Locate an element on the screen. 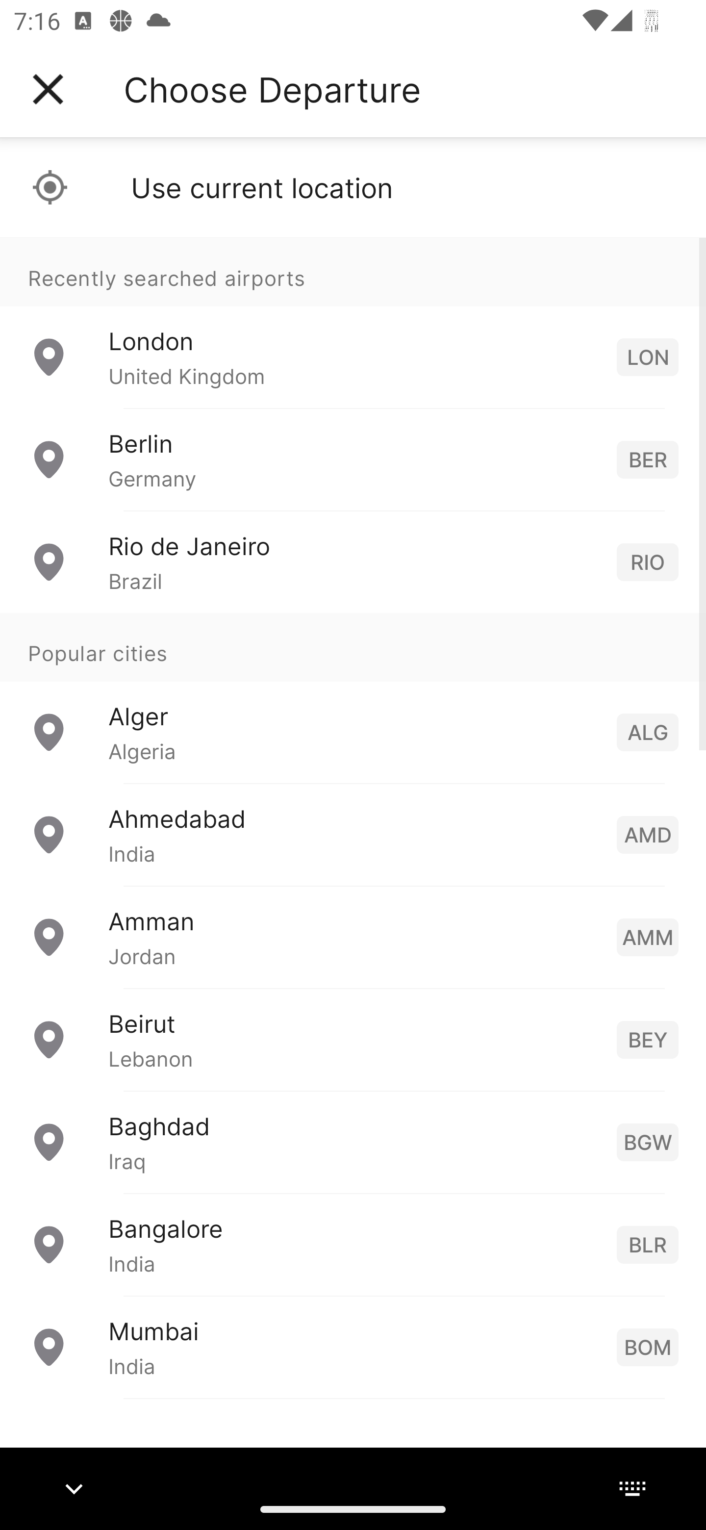 The height and width of the screenshot is (1530, 706). Popular cities Alger Algeria ALG is located at coordinates (353, 698).